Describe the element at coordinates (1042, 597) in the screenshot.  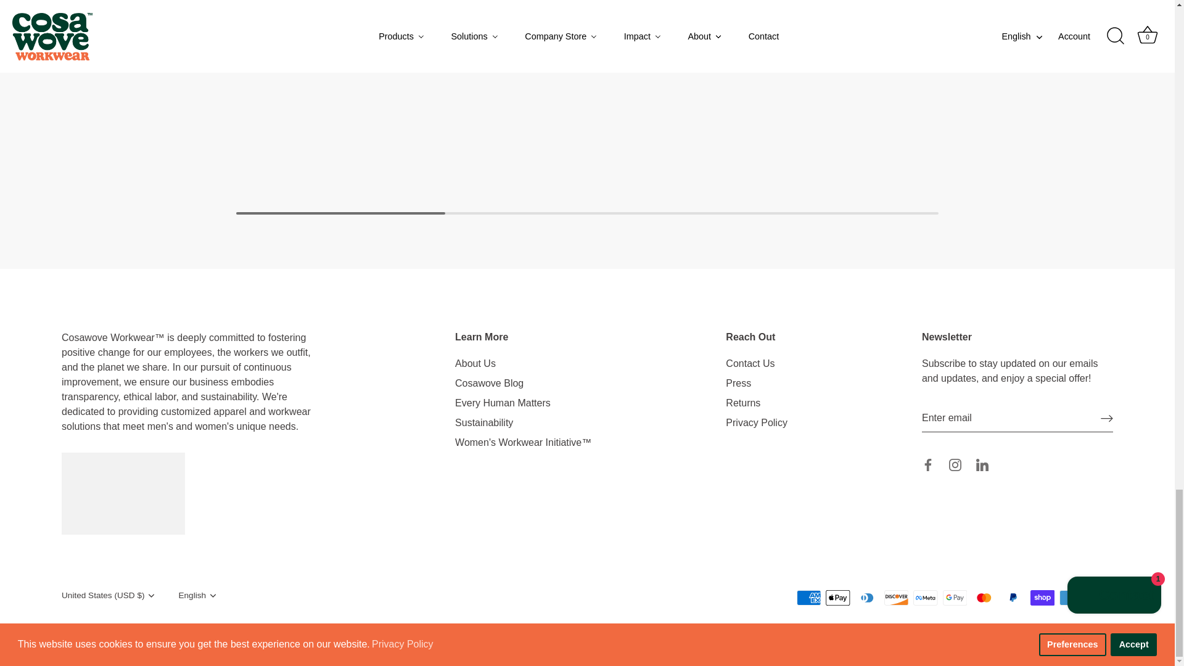
I see `Shop Pay` at that location.